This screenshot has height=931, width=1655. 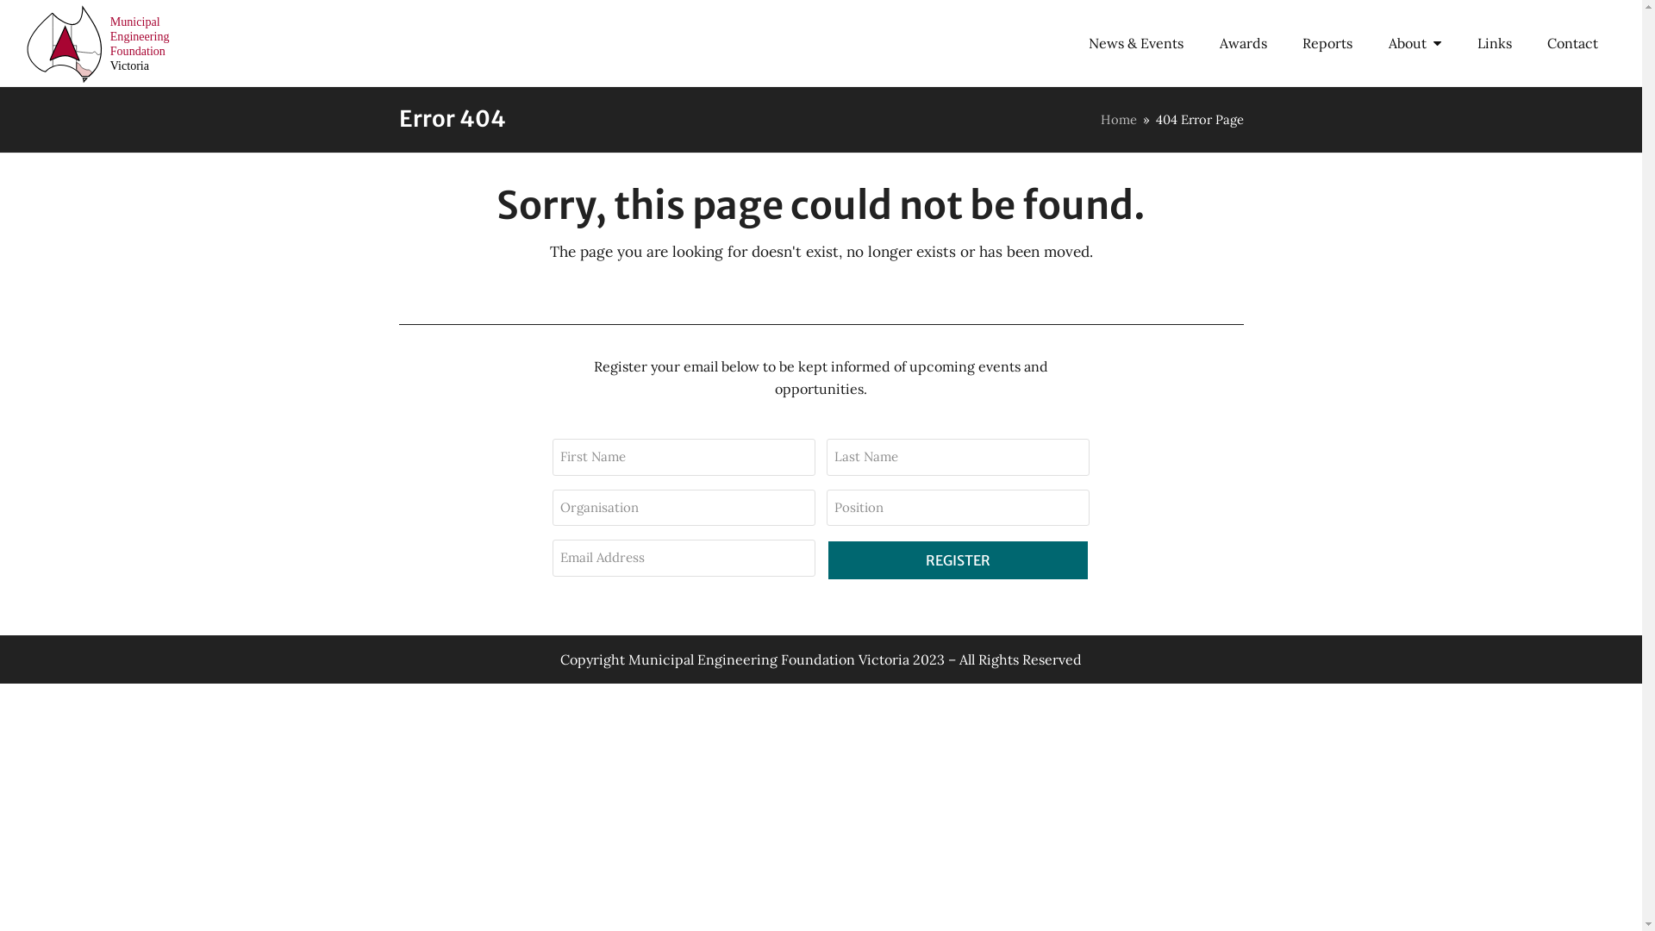 What do you see at coordinates (1495, 43) in the screenshot?
I see `Links` at bounding box center [1495, 43].